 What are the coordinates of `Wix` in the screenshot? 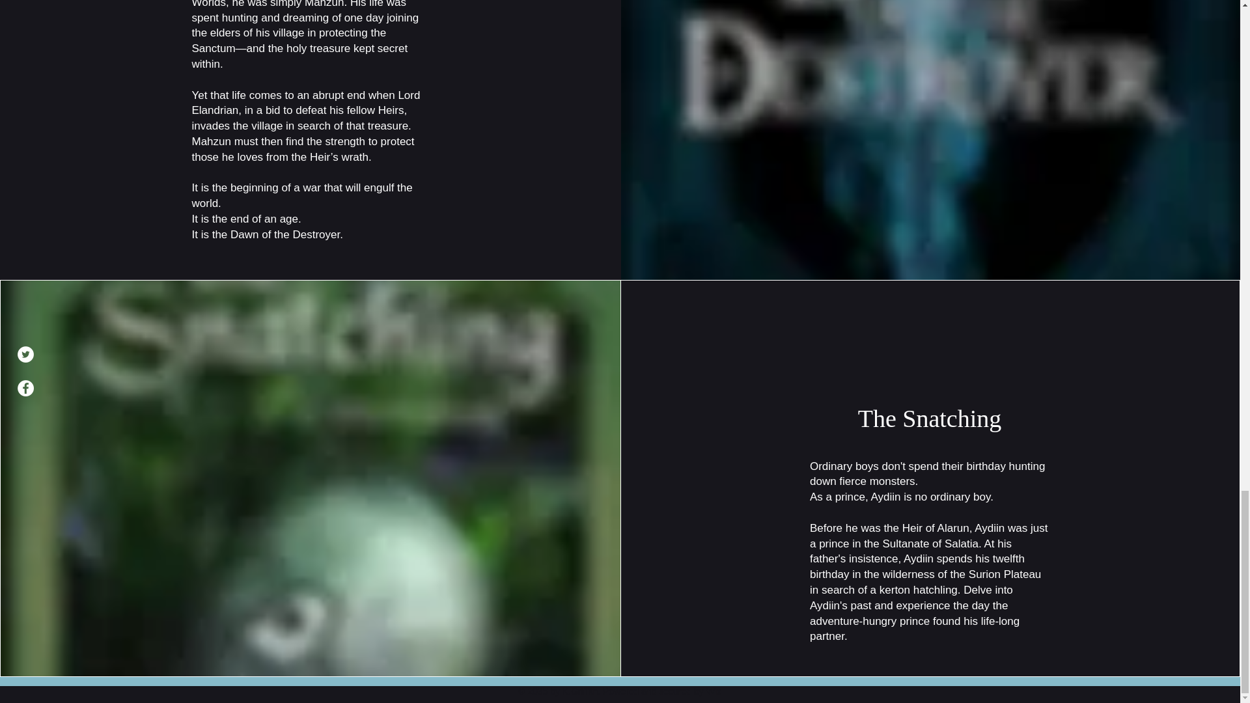 It's located at (714, 691).